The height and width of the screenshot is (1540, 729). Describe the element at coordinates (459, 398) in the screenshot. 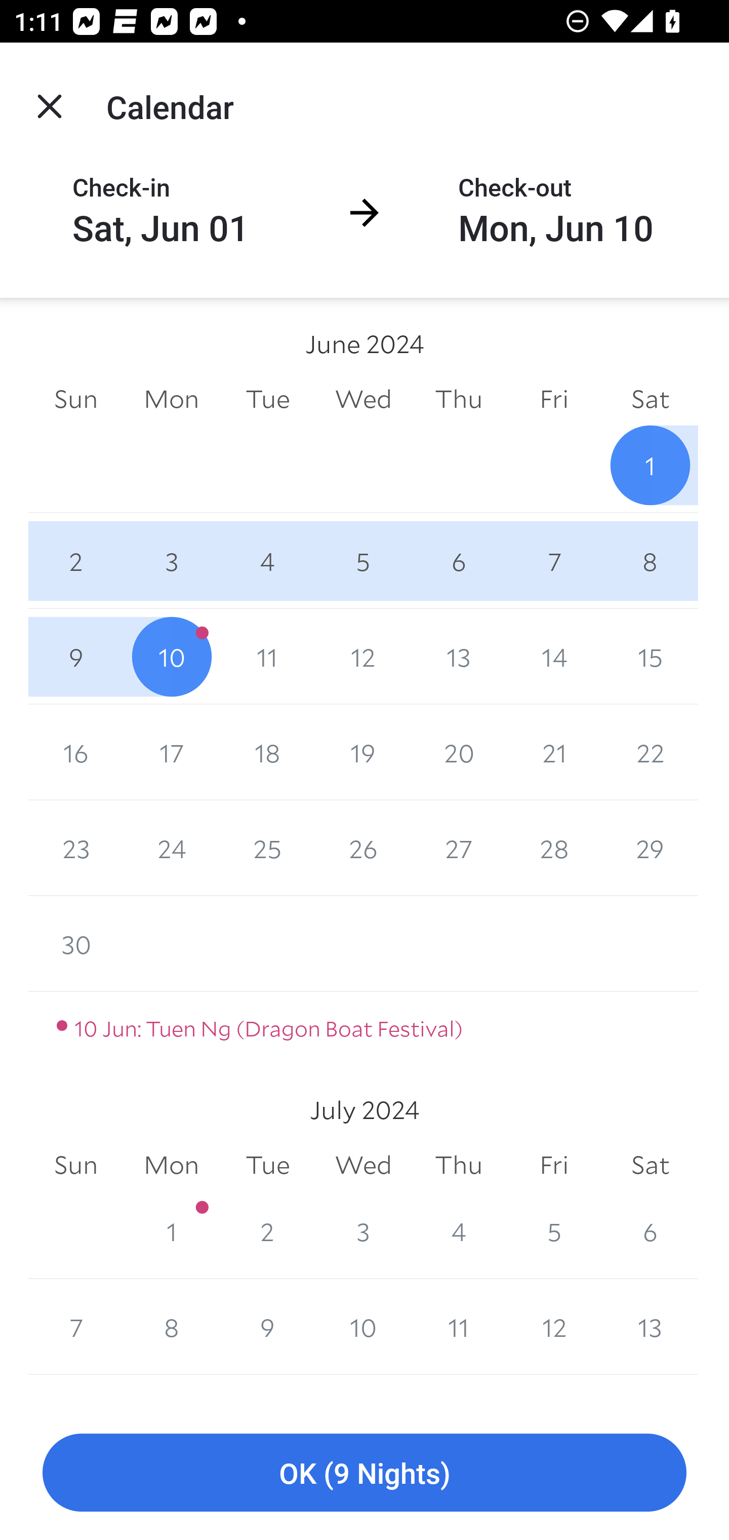

I see `Thu` at that location.